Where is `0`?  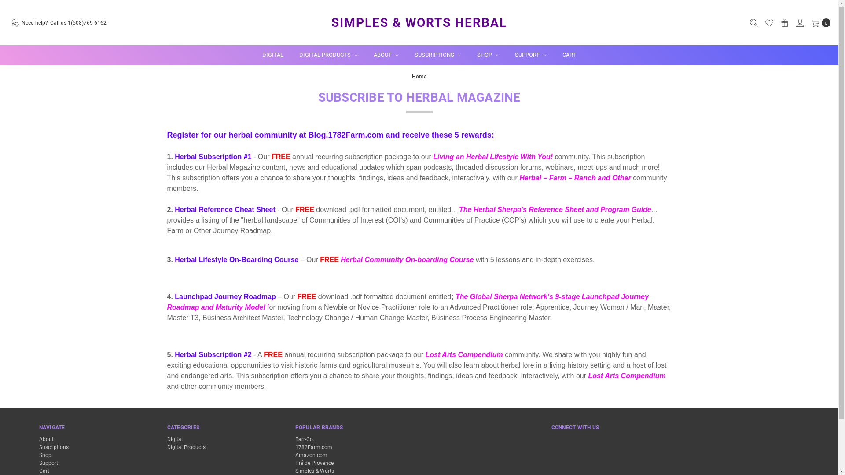
0 is located at coordinates (819, 23).